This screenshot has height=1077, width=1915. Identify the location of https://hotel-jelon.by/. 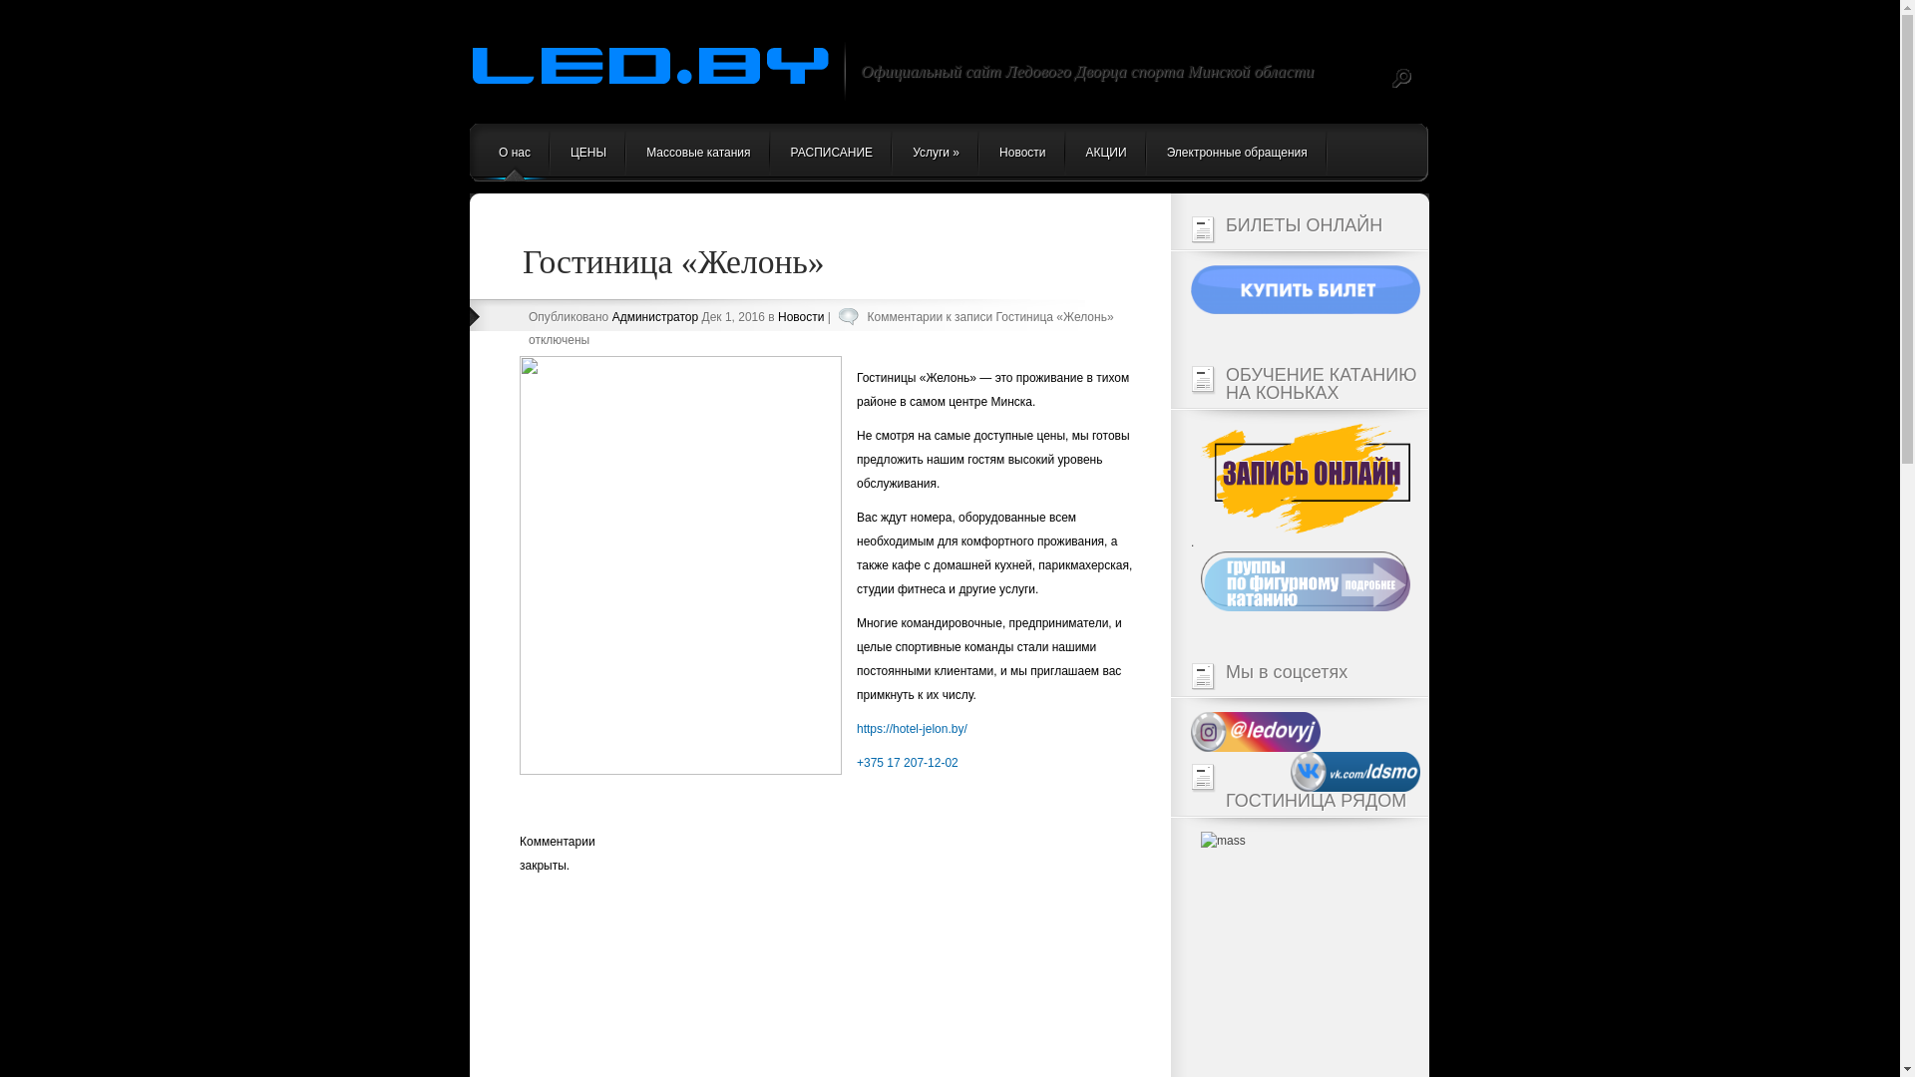
(912, 729).